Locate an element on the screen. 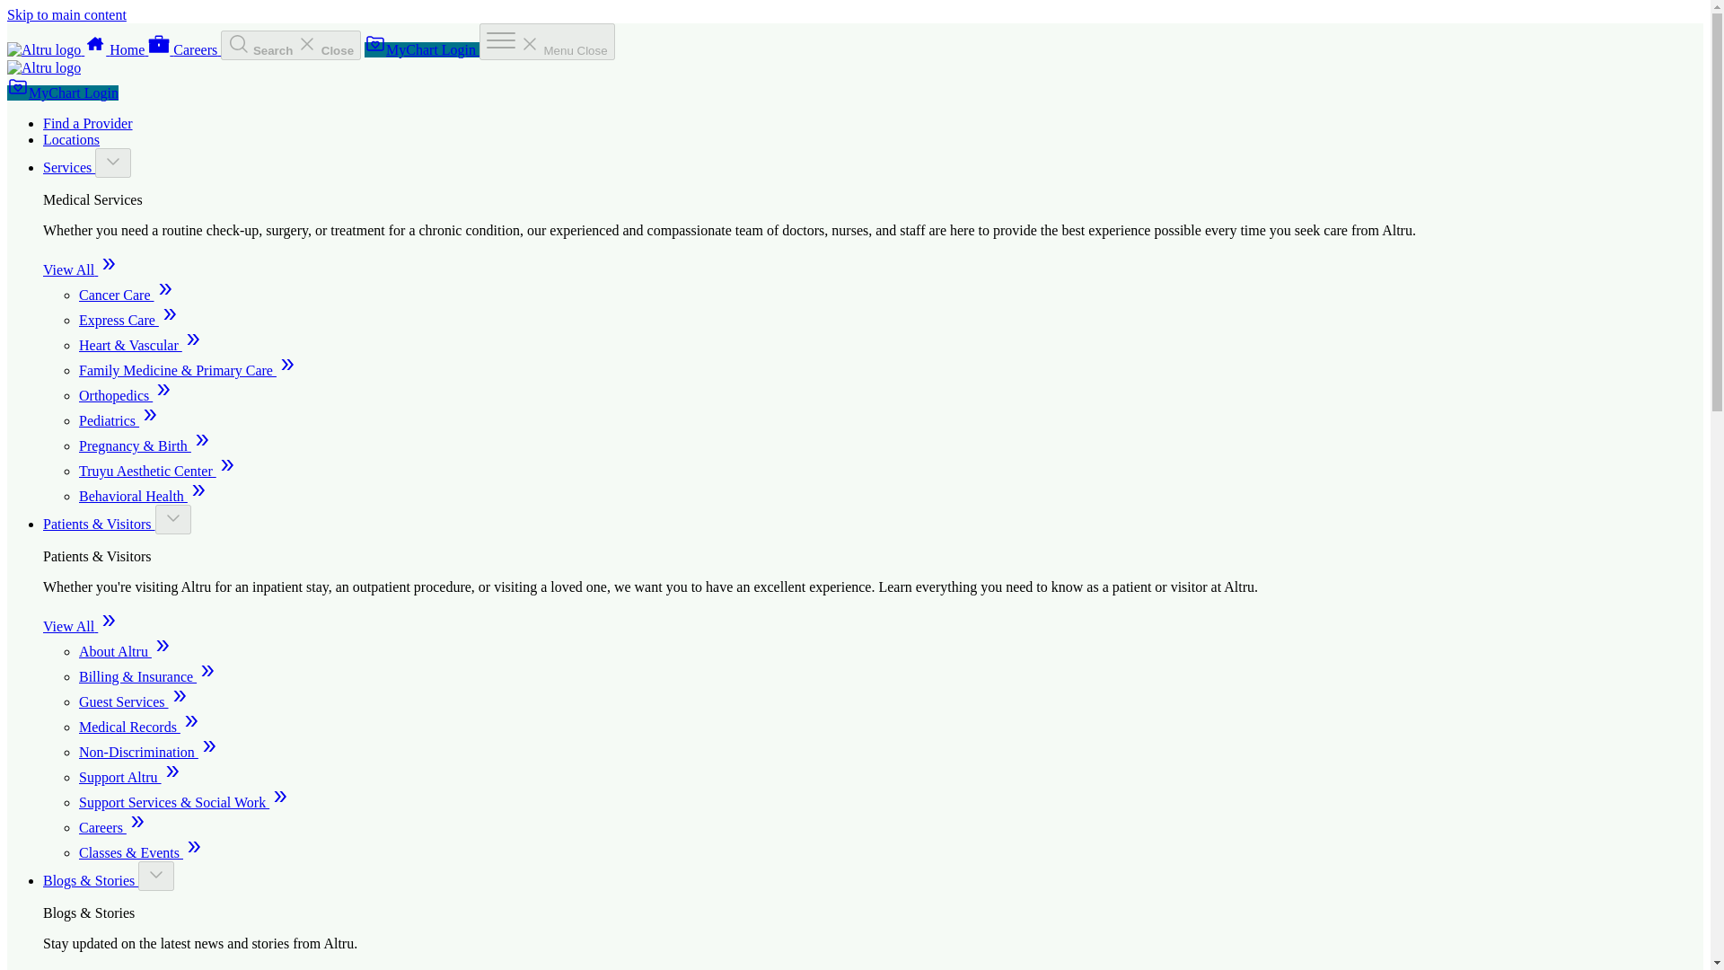  Orthopedics is located at coordinates (126, 395).